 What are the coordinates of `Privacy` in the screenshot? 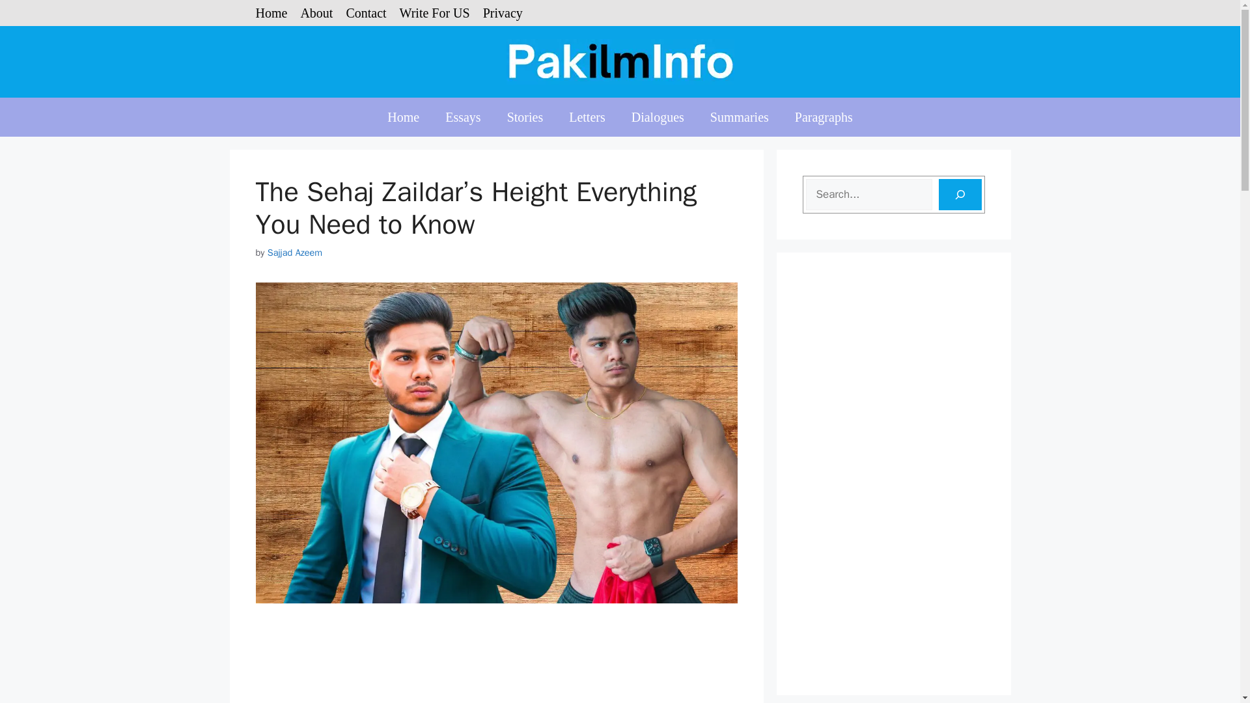 It's located at (503, 13).